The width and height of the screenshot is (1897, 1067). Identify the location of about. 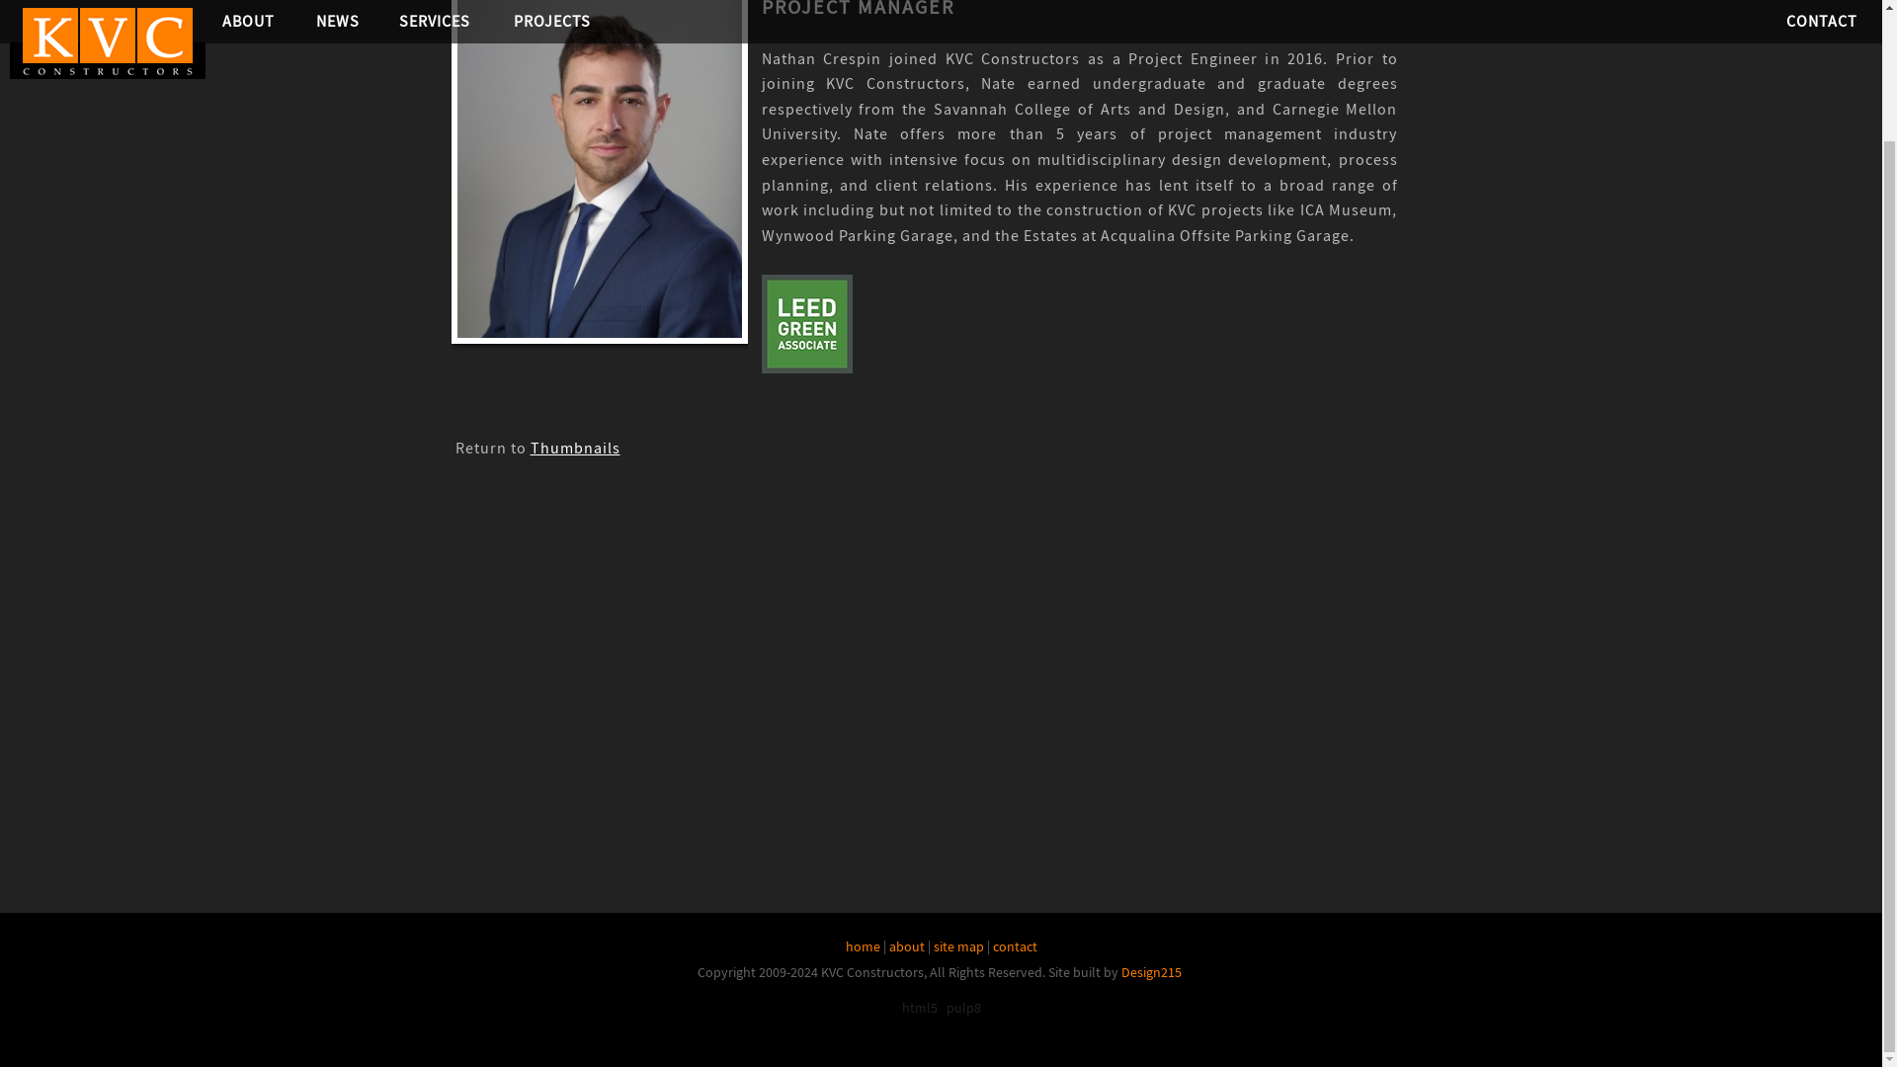
(907, 946).